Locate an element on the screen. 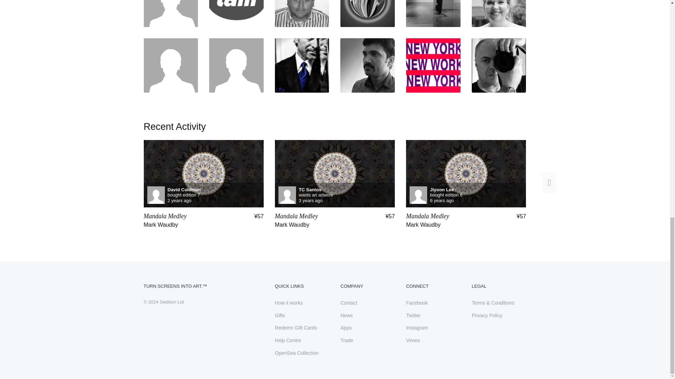 This screenshot has width=675, height=379. View David Coldham profile is located at coordinates (203, 195).